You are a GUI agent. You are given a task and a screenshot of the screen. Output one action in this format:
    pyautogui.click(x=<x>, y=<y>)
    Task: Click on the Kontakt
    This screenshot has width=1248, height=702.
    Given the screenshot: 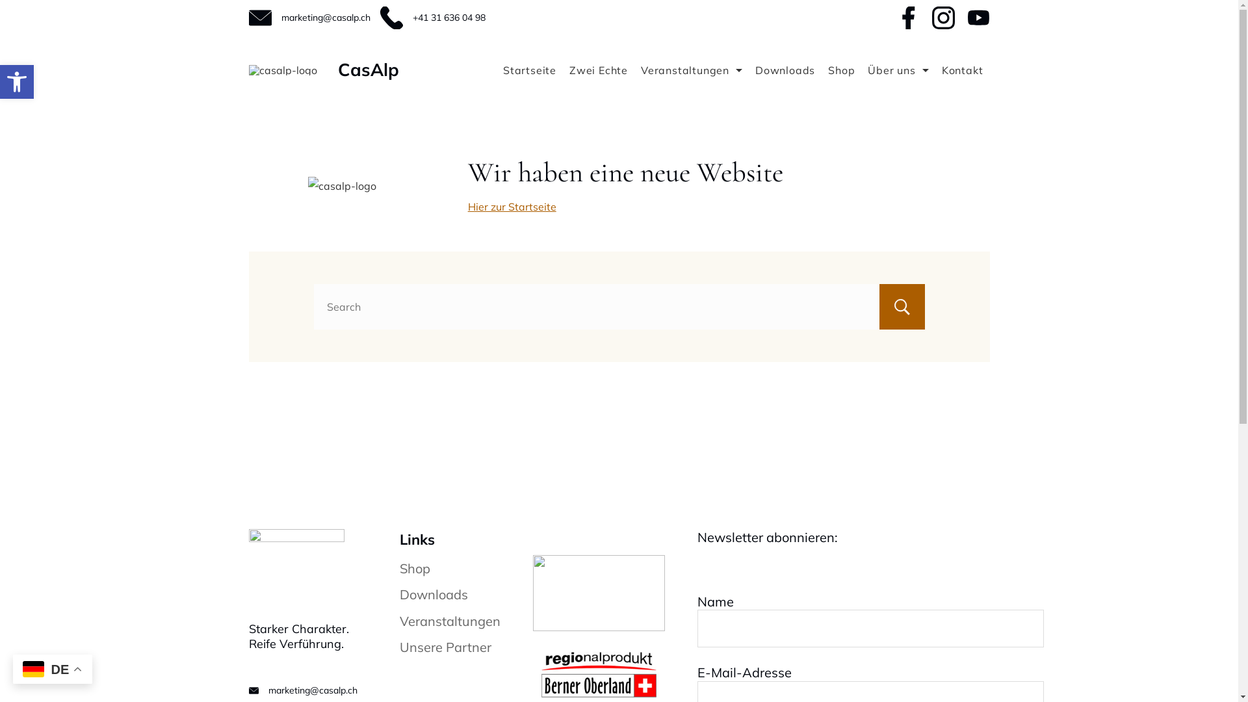 What is the action you would take?
    pyautogui.click(x=963, y=70)
    